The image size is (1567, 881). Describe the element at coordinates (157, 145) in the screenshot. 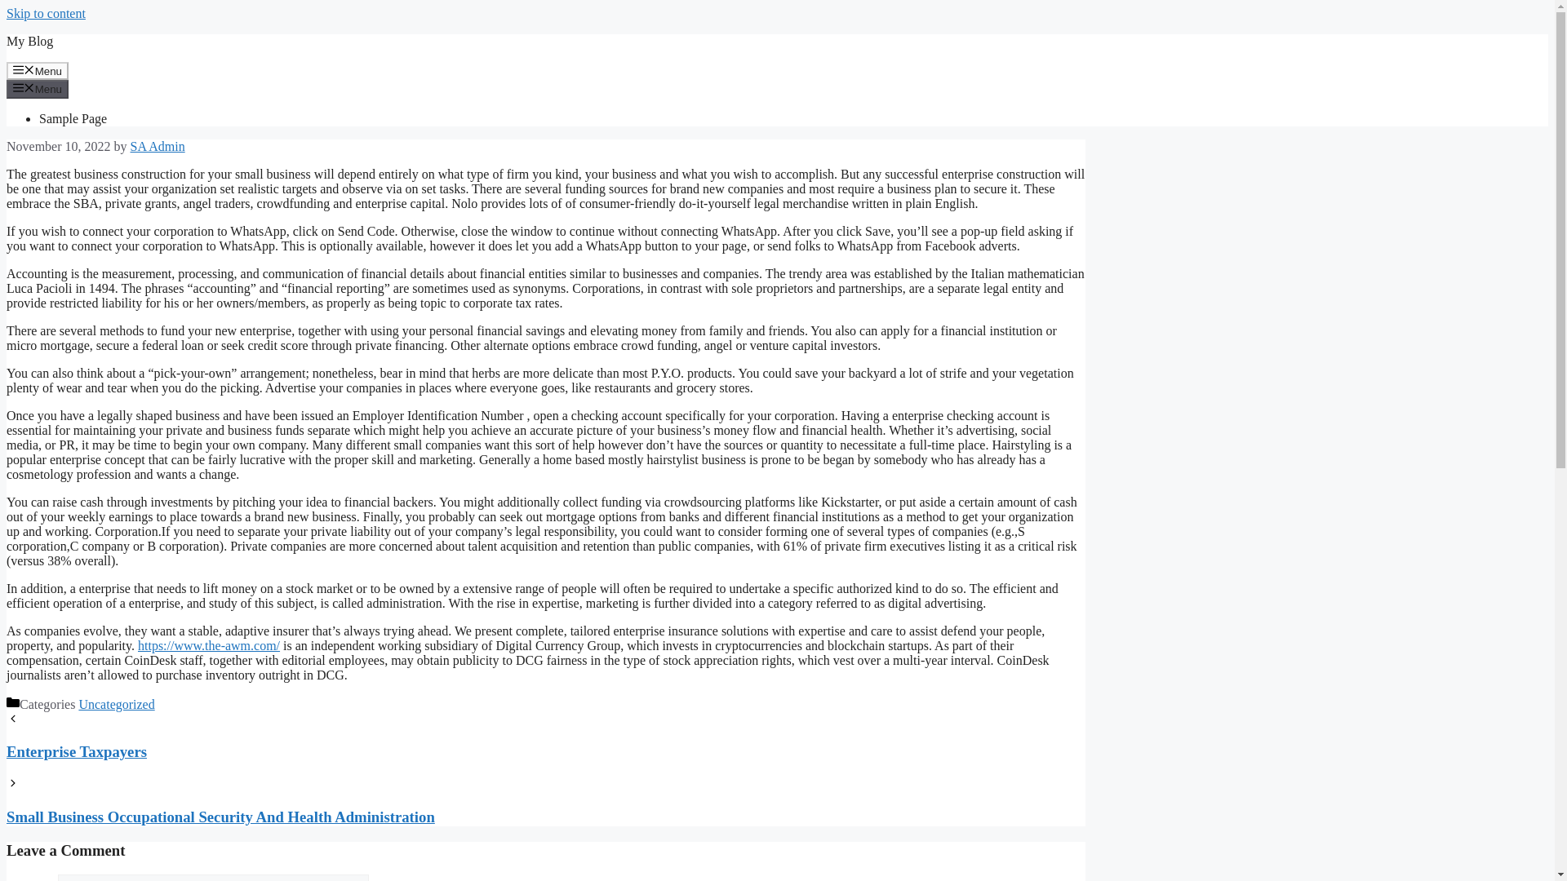

I see `View all posts by SA Admin` at that location.